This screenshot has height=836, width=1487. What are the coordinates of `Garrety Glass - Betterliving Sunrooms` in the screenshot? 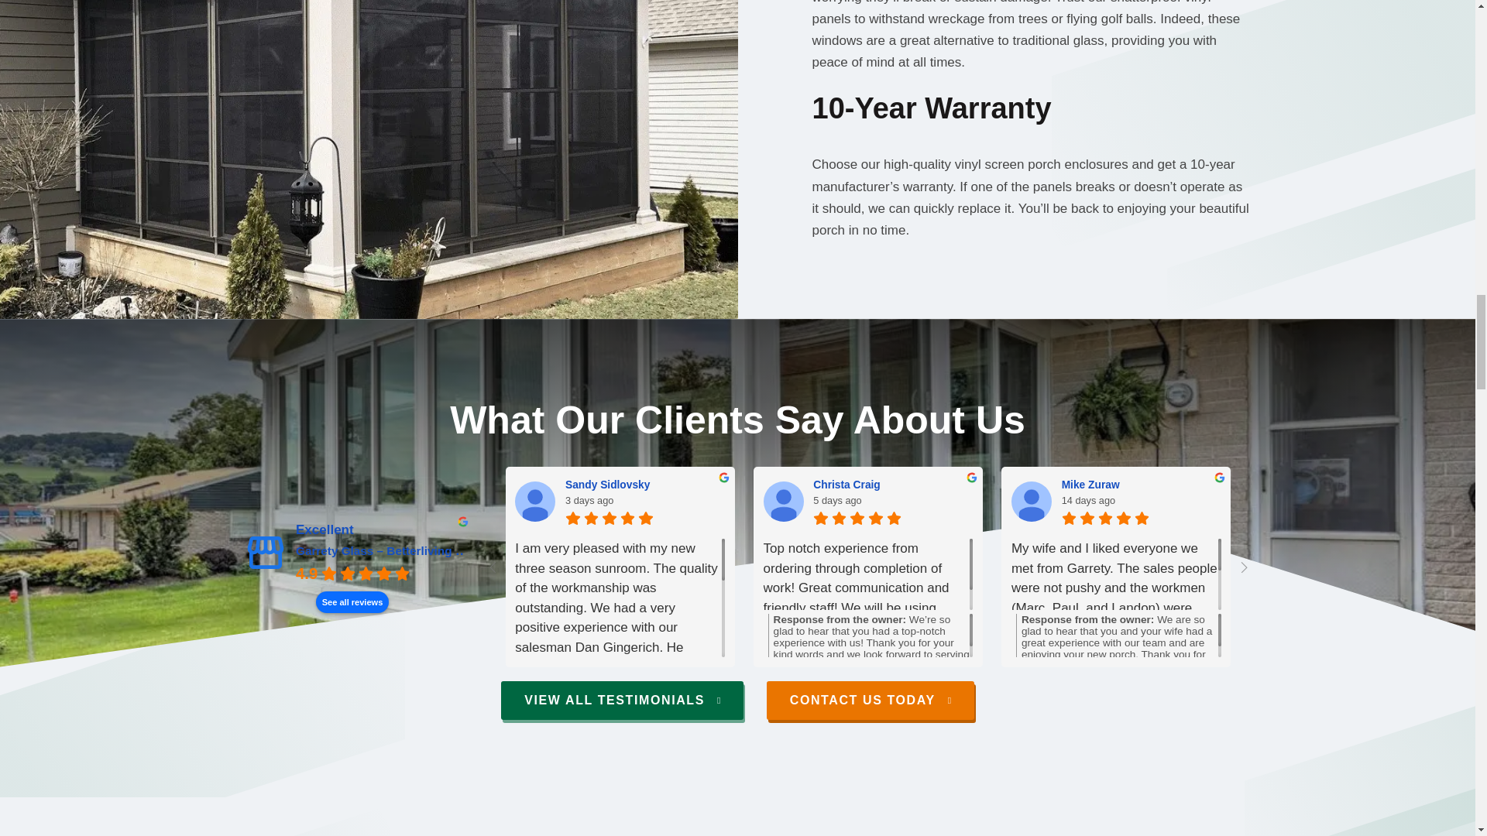 It's located at (265, 552).